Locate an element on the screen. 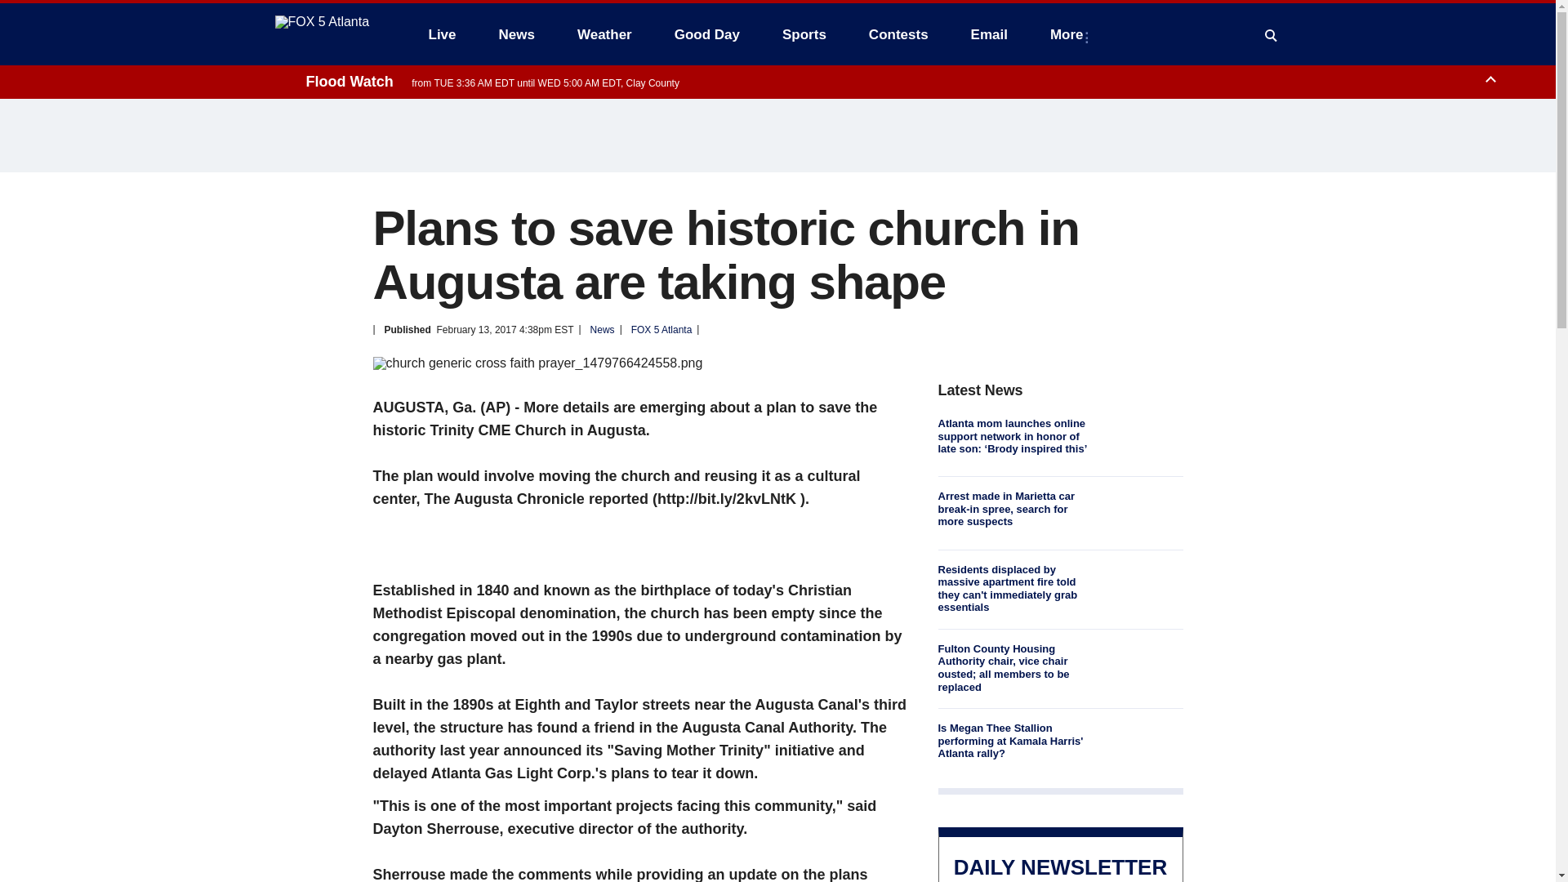 The image size is (1568, 882). News is located at coordinates (516, 34).